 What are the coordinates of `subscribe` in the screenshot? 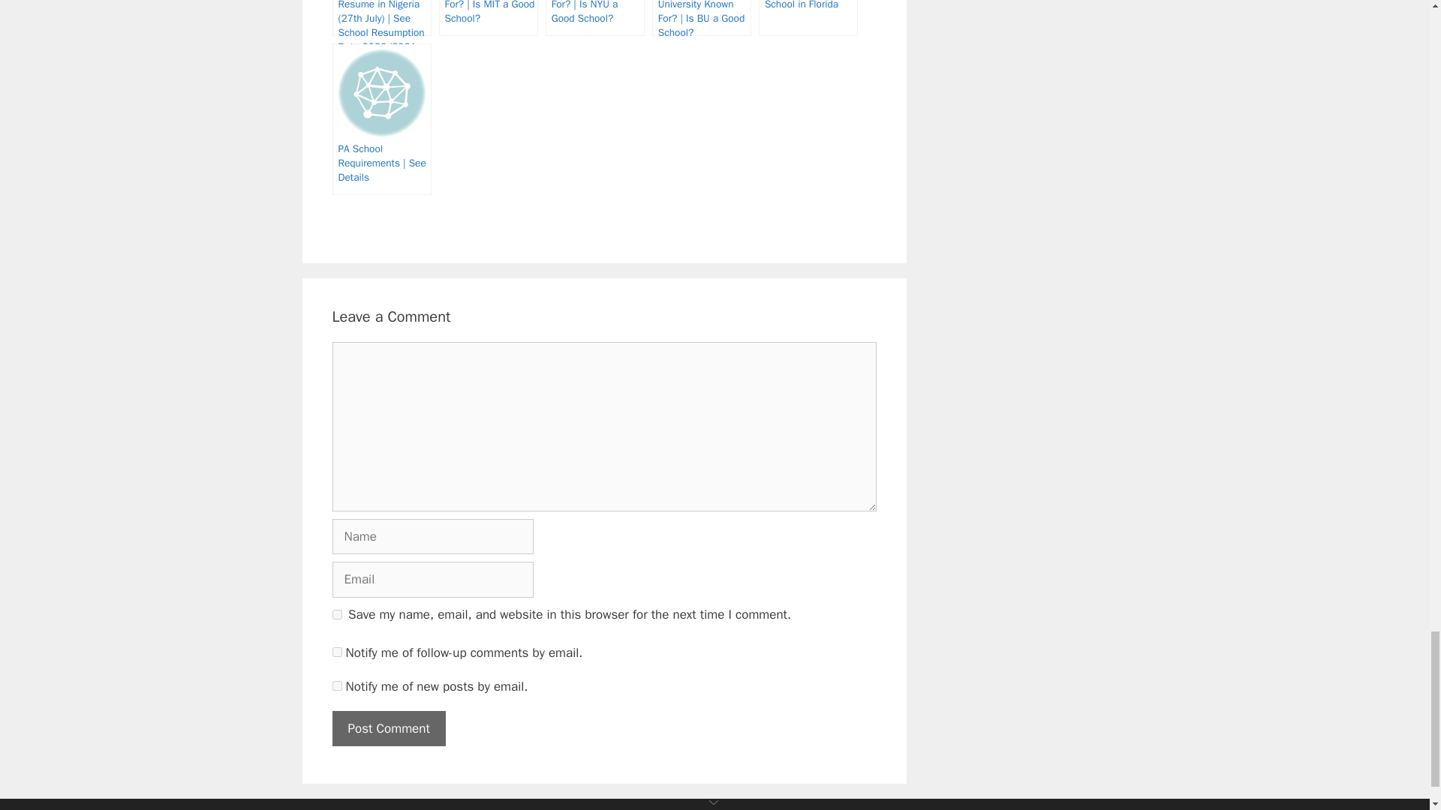 It's located at (336, 685).